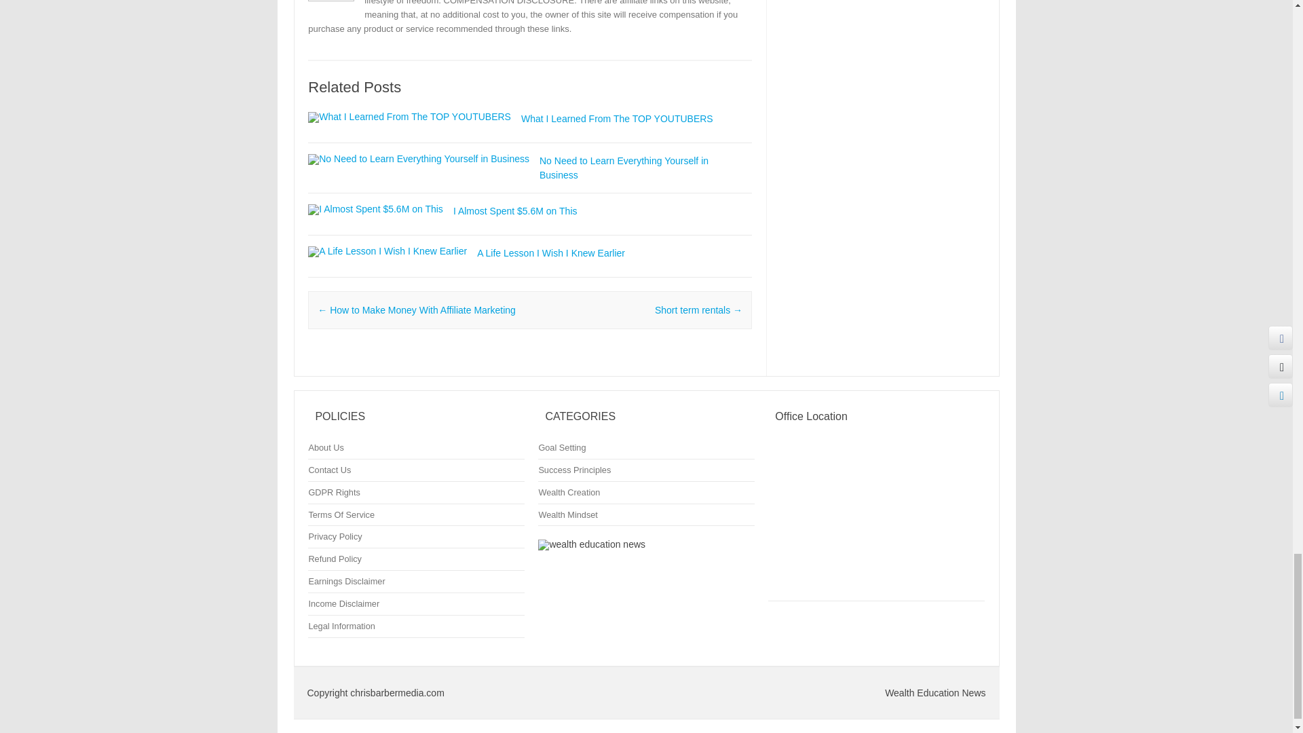 The width and height of the screenshot is (1303, 733). I want to click on What I Learned From The TOP YOUTUBERS, so click(617, 118).